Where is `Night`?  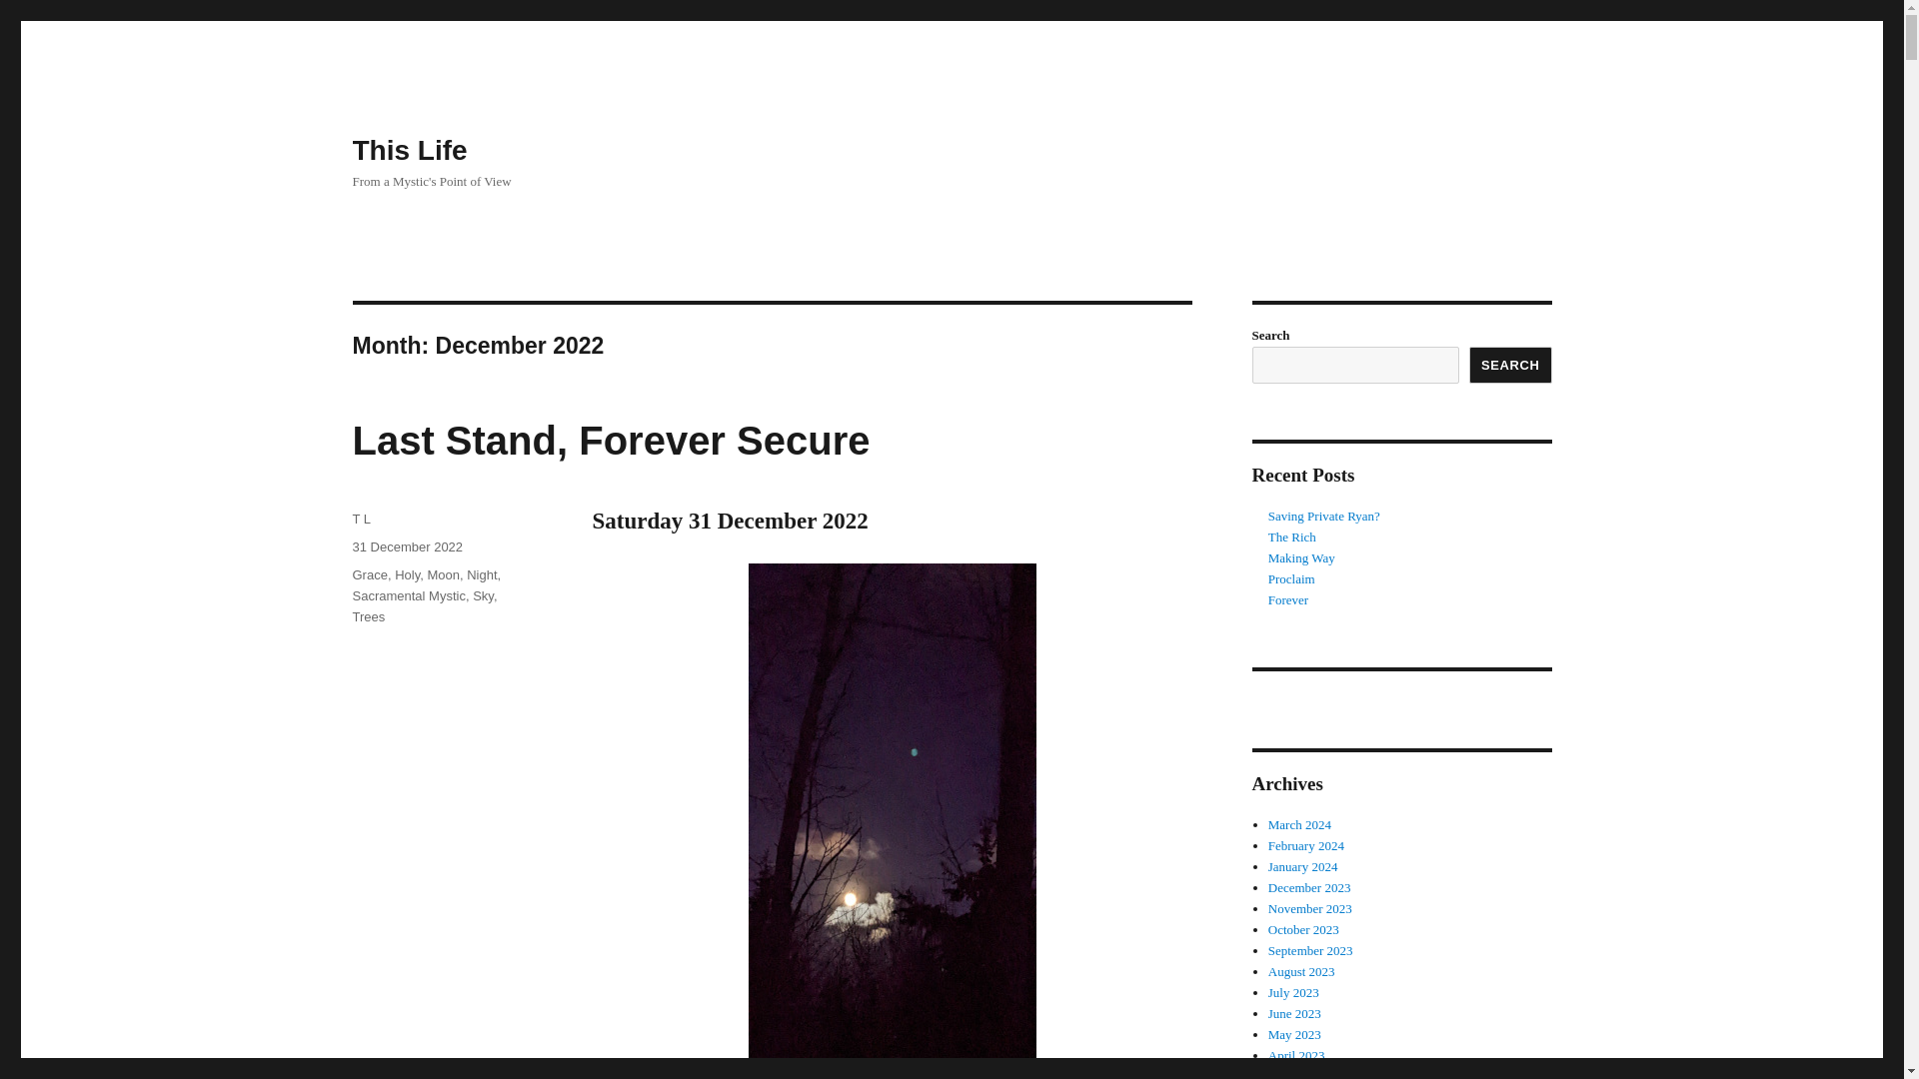 Night is located at coordinates (482, 575).